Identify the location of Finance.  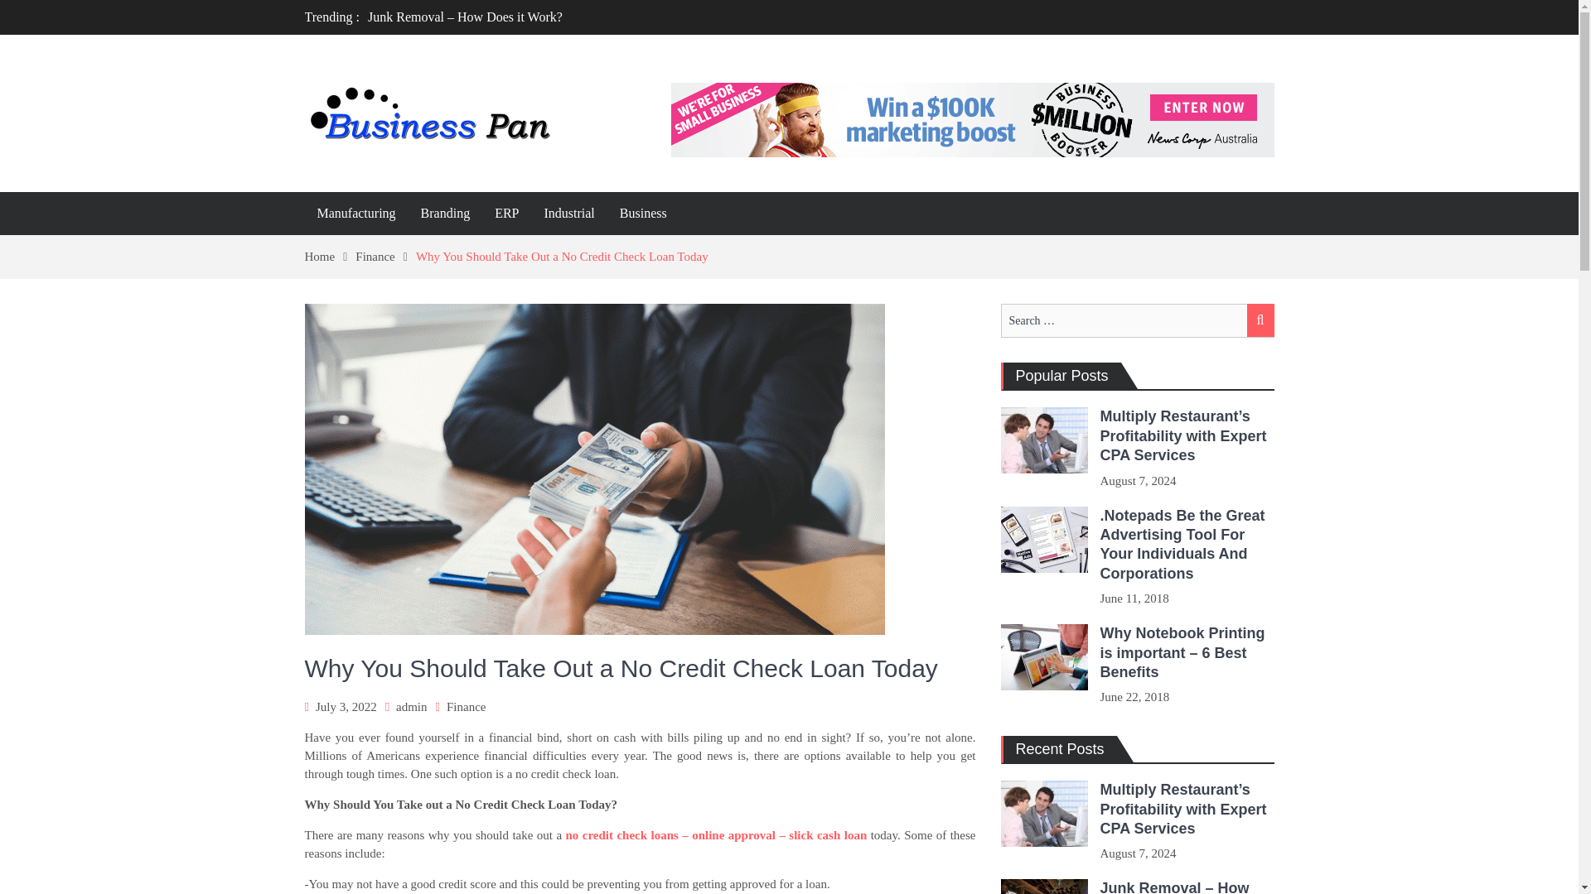
(466, 706).